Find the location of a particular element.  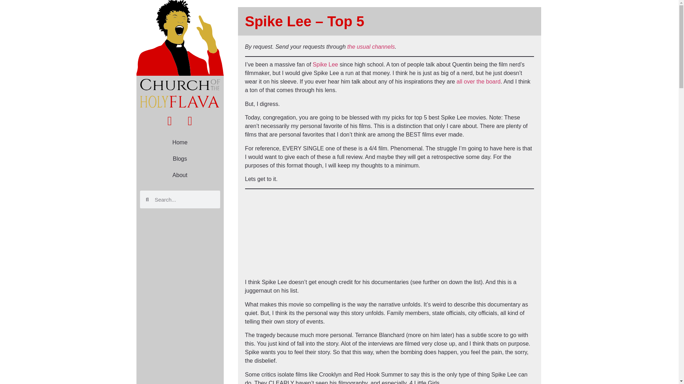

About is located at coordinates (180, 175).